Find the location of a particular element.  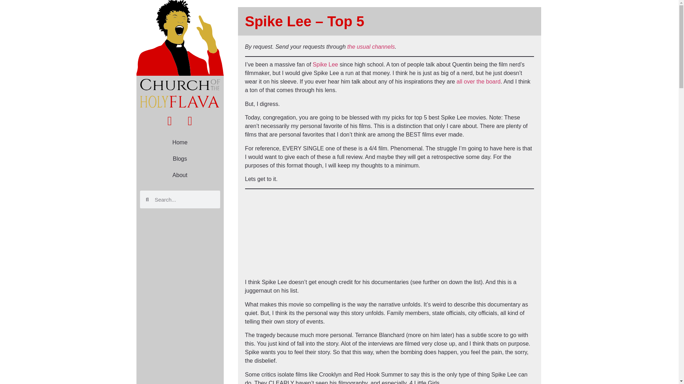

About is located at coordinates (180, 175).